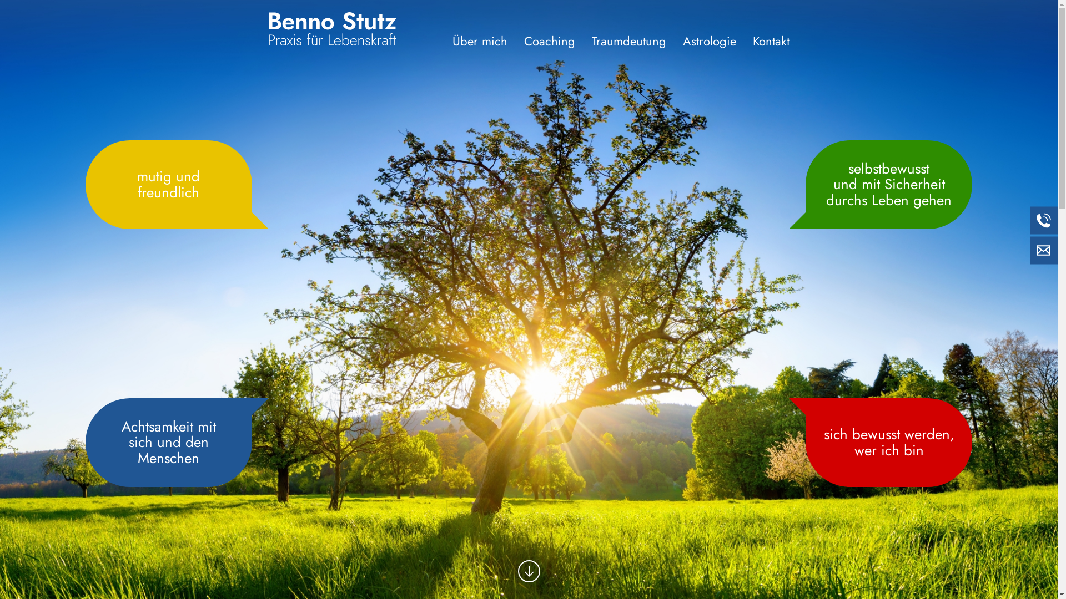 This screenshot has height=599, width=1066. I want to click on Kontakt, so click(771, 41).